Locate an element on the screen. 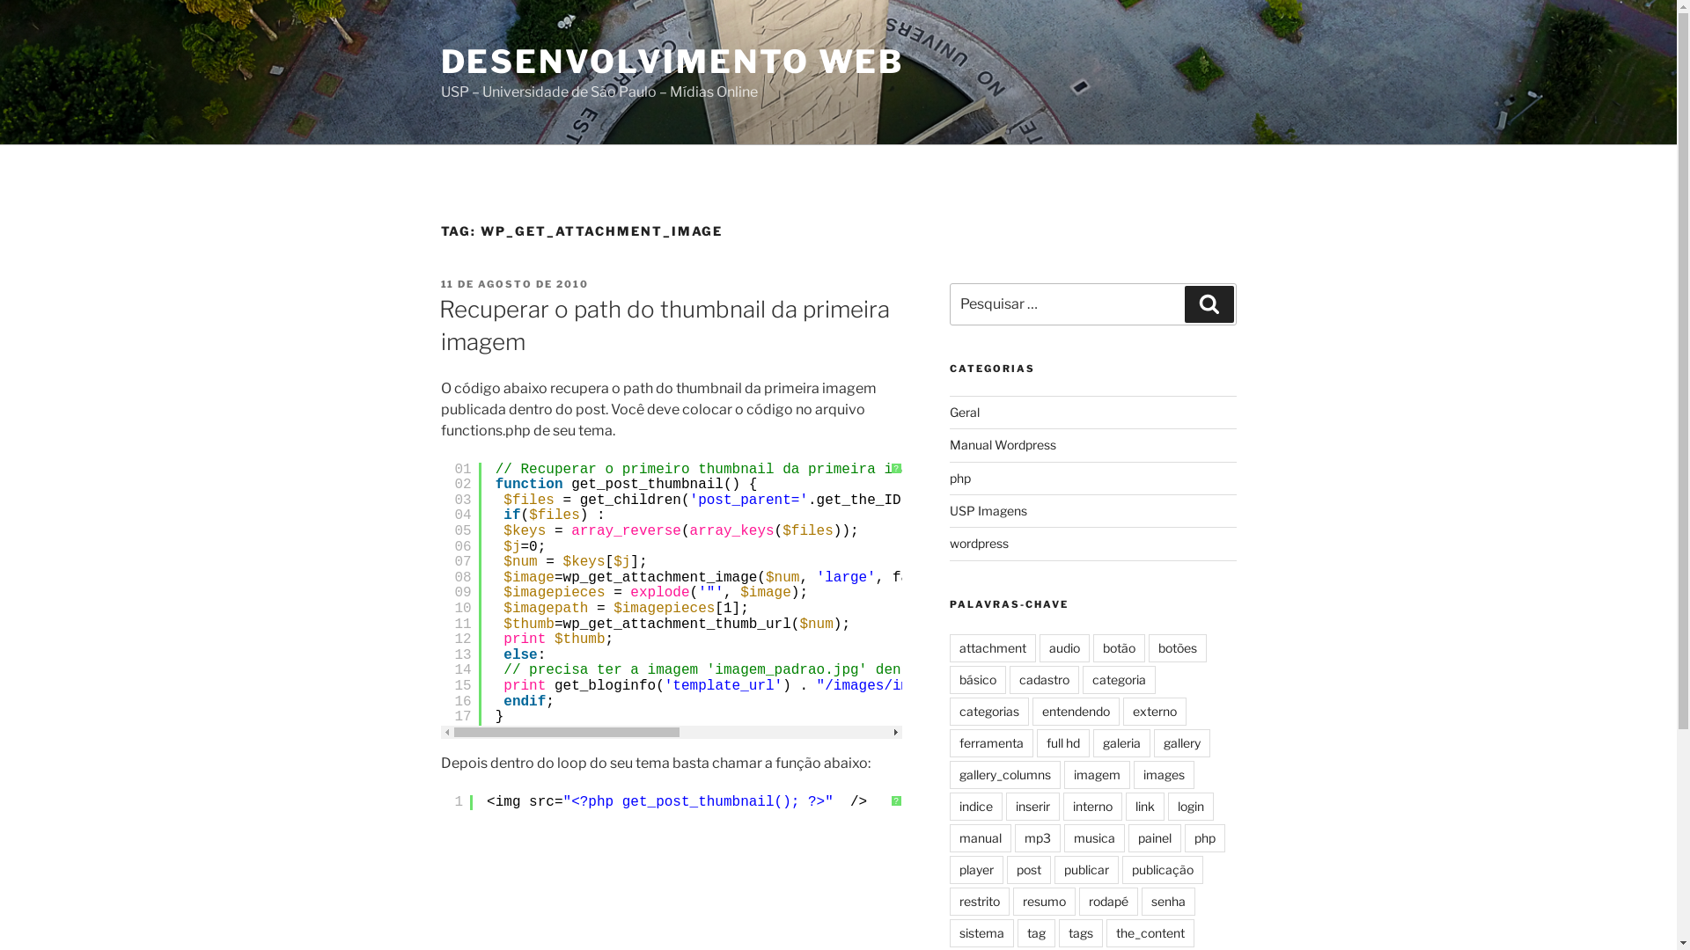 The image size is (1690, 950). cadastro is located at coordinates (1044, 680).